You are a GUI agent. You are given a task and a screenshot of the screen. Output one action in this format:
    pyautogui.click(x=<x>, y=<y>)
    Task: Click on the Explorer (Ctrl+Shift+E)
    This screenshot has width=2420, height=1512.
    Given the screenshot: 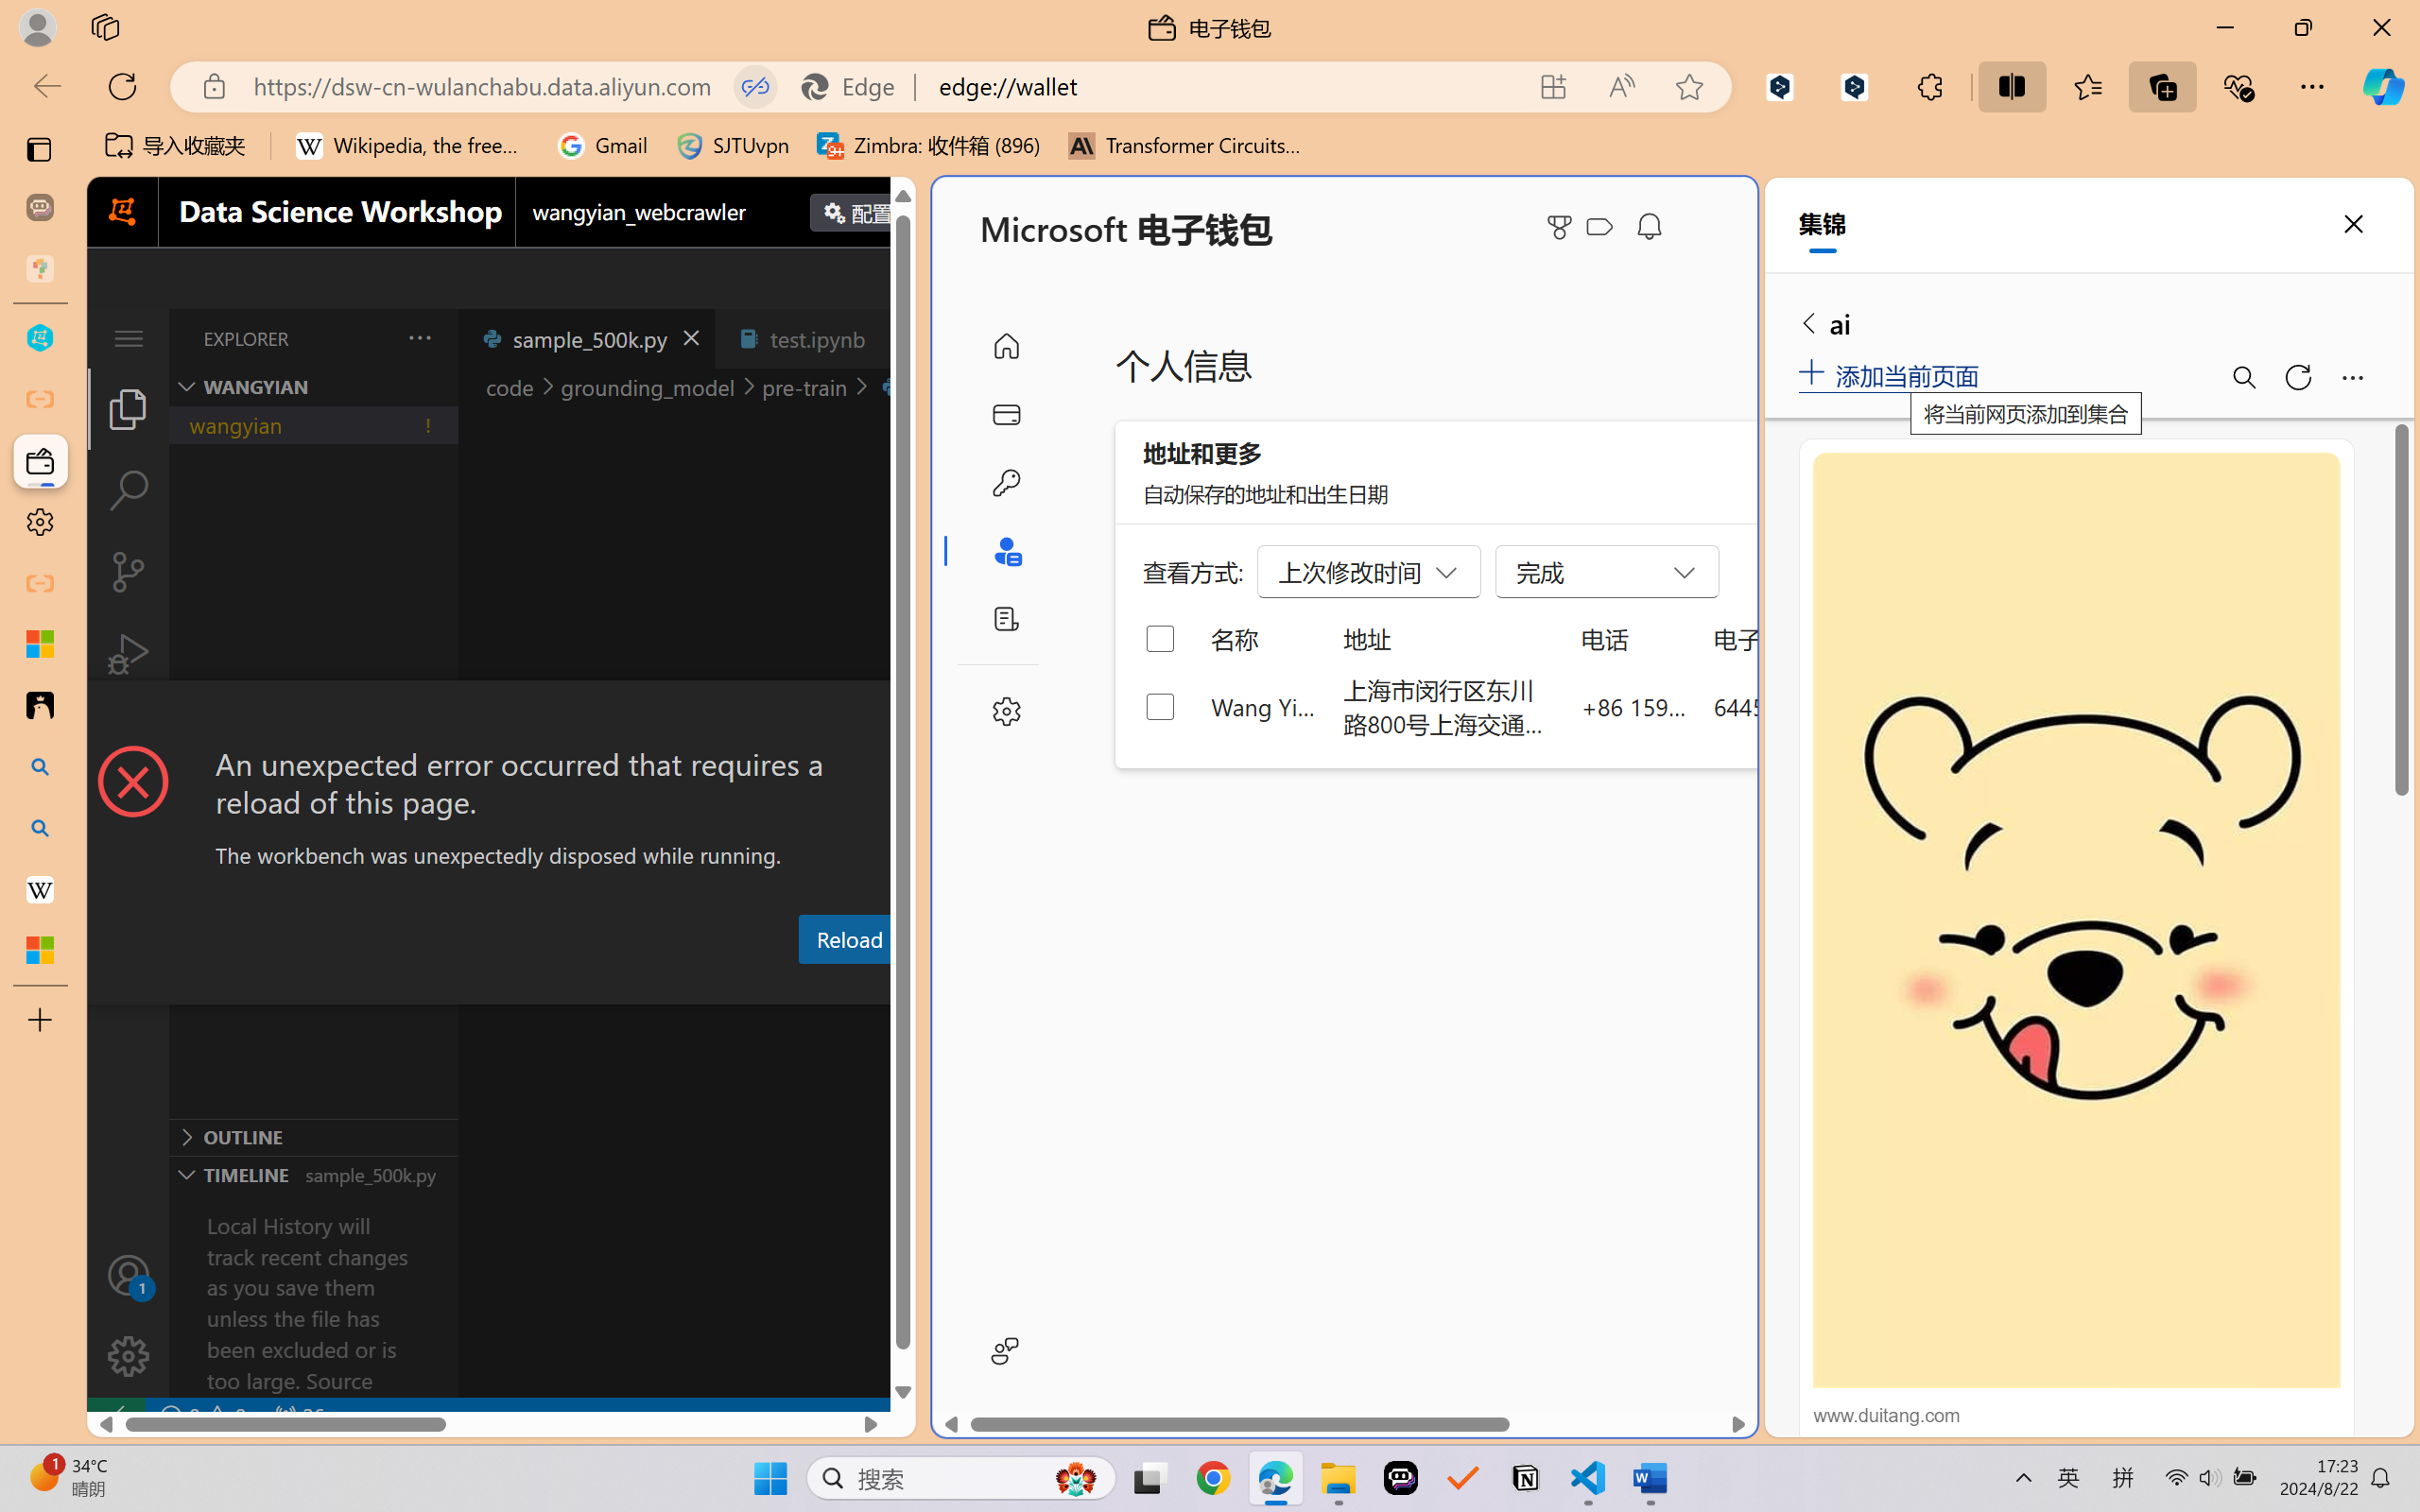 What is the action you would take?
    pyautogui.click(x=129, y=408)
    